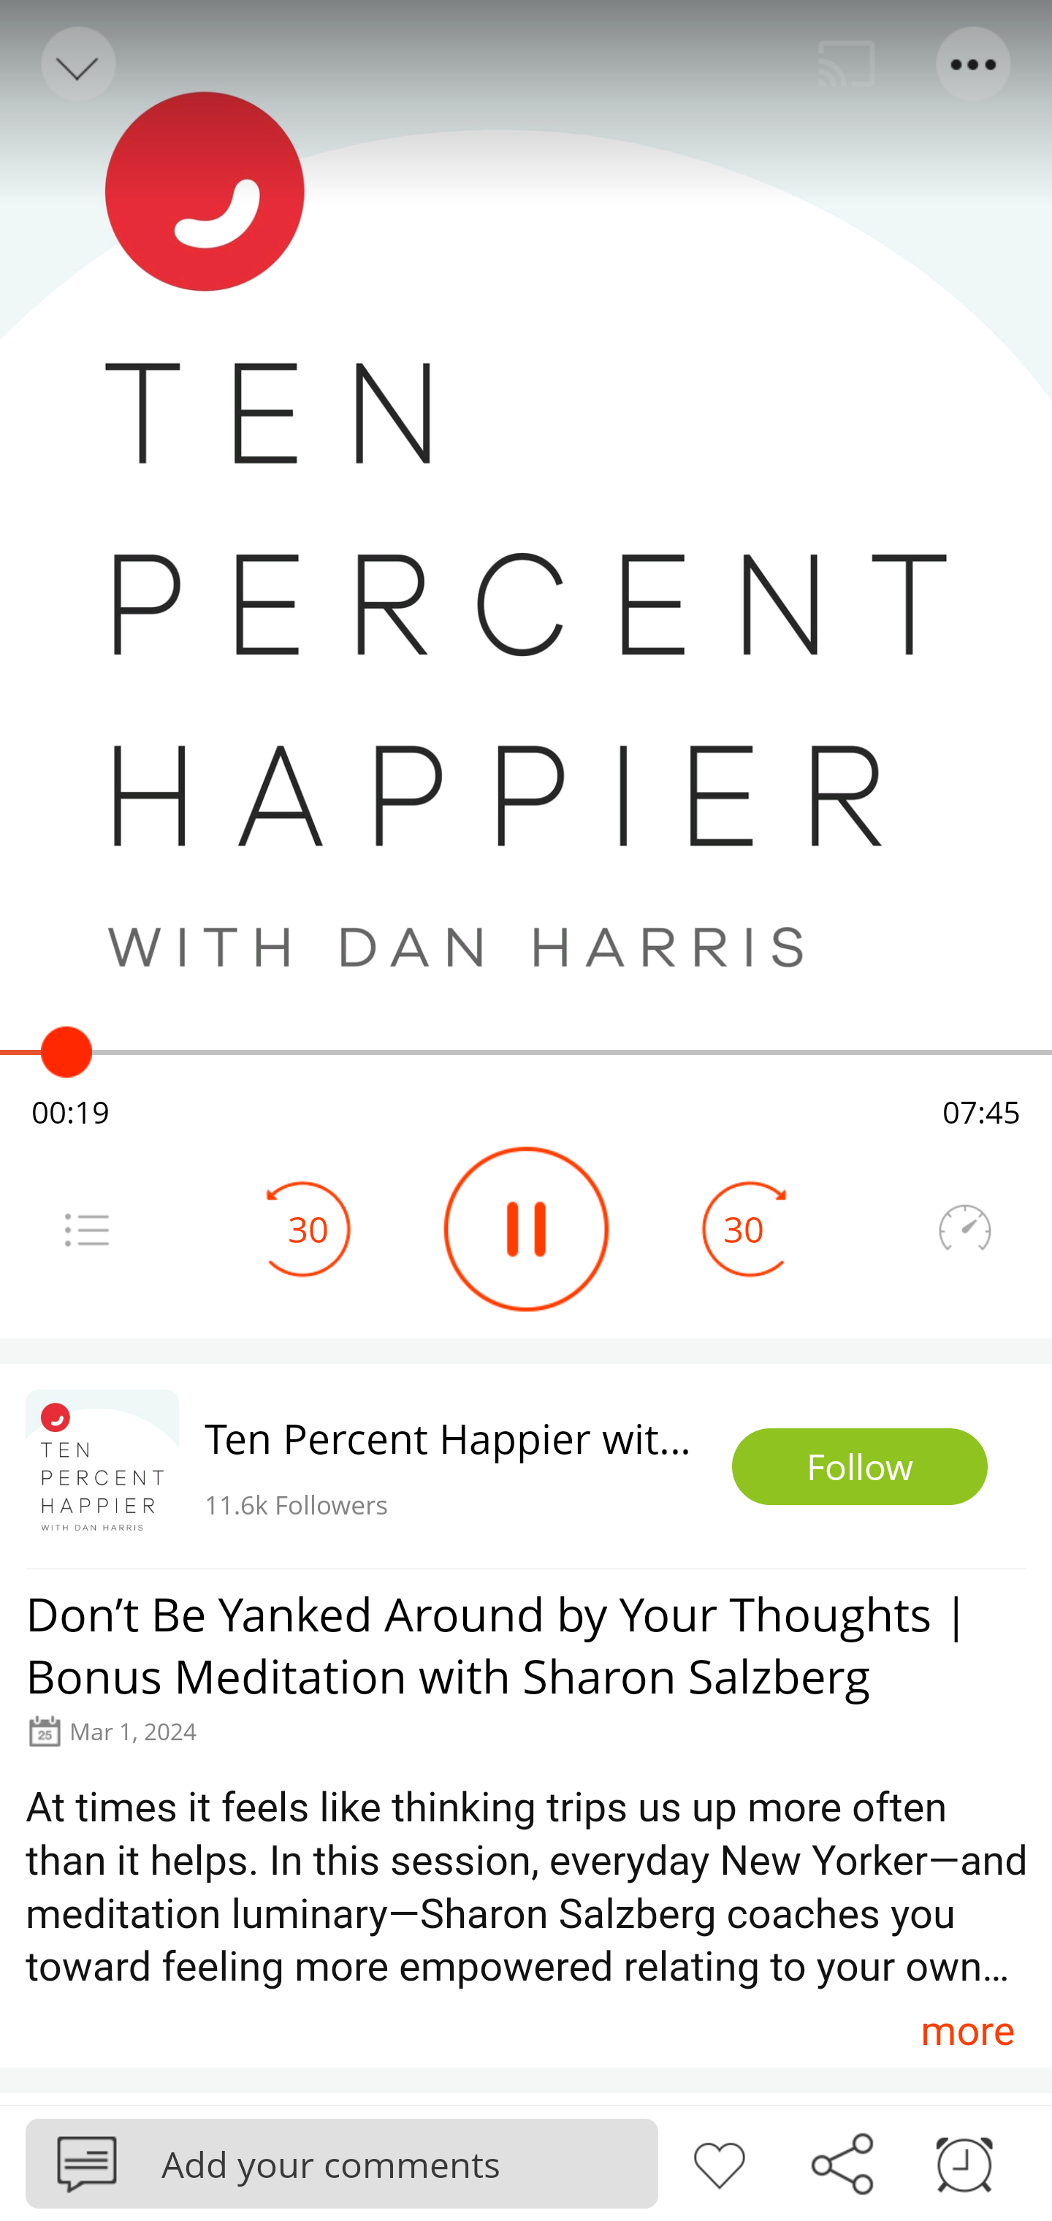 Image resolution: width=1052 pixels, height=2221 pixels. What do you see at coordinates (964, 1229) in the screenshot?
I see `Speedometer` at bounding box center [964, 1229].